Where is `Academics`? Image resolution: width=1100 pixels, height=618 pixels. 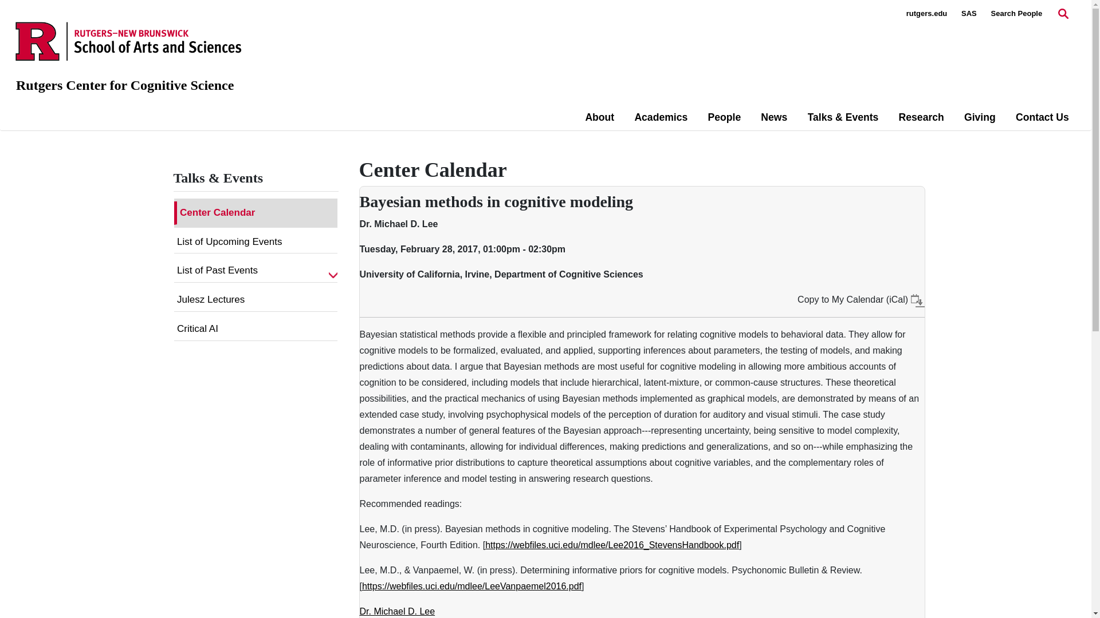
Academics is located at coordinates (661, 117).